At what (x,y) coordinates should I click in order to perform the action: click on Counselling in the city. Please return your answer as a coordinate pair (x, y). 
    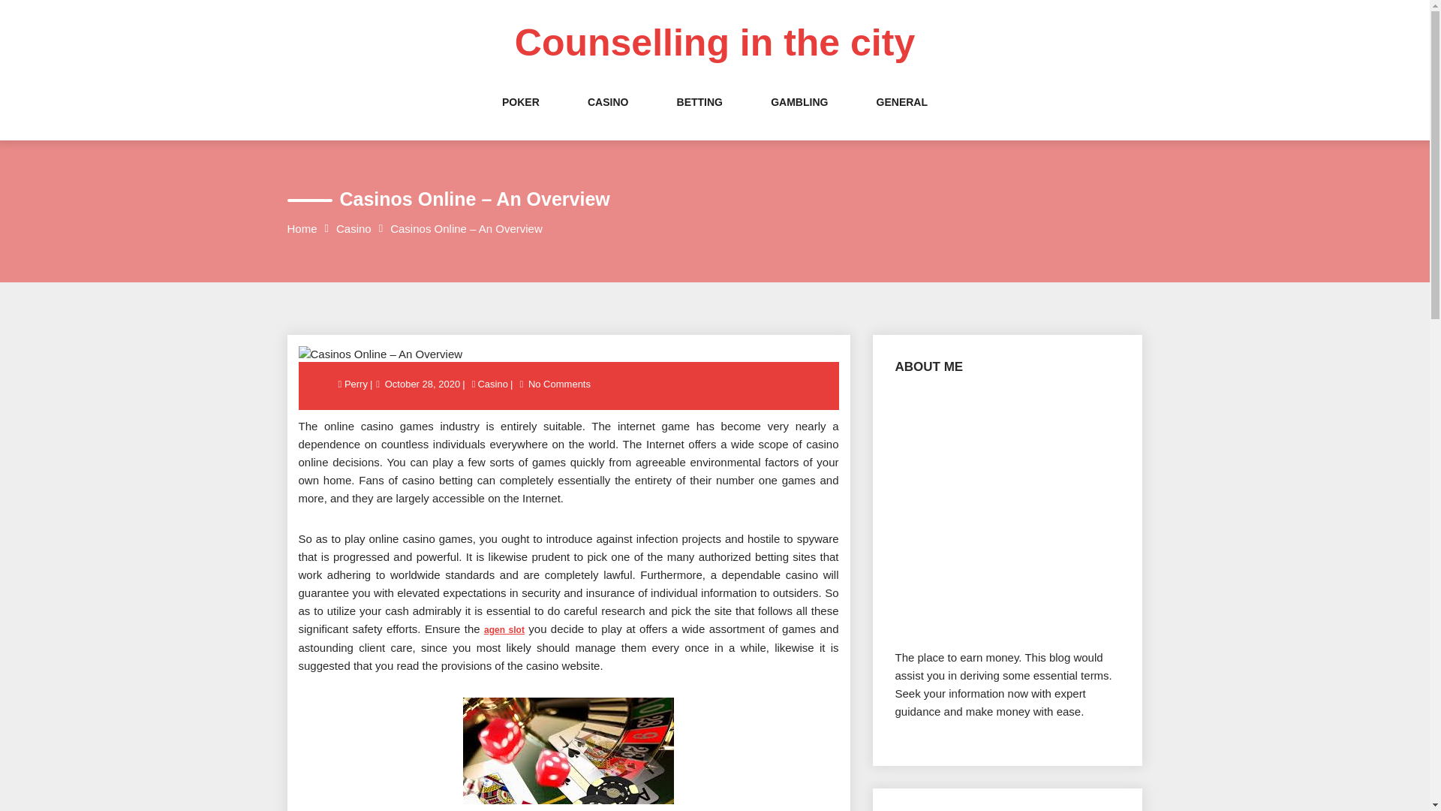
    Looking at the image, I should click on (714, 43).